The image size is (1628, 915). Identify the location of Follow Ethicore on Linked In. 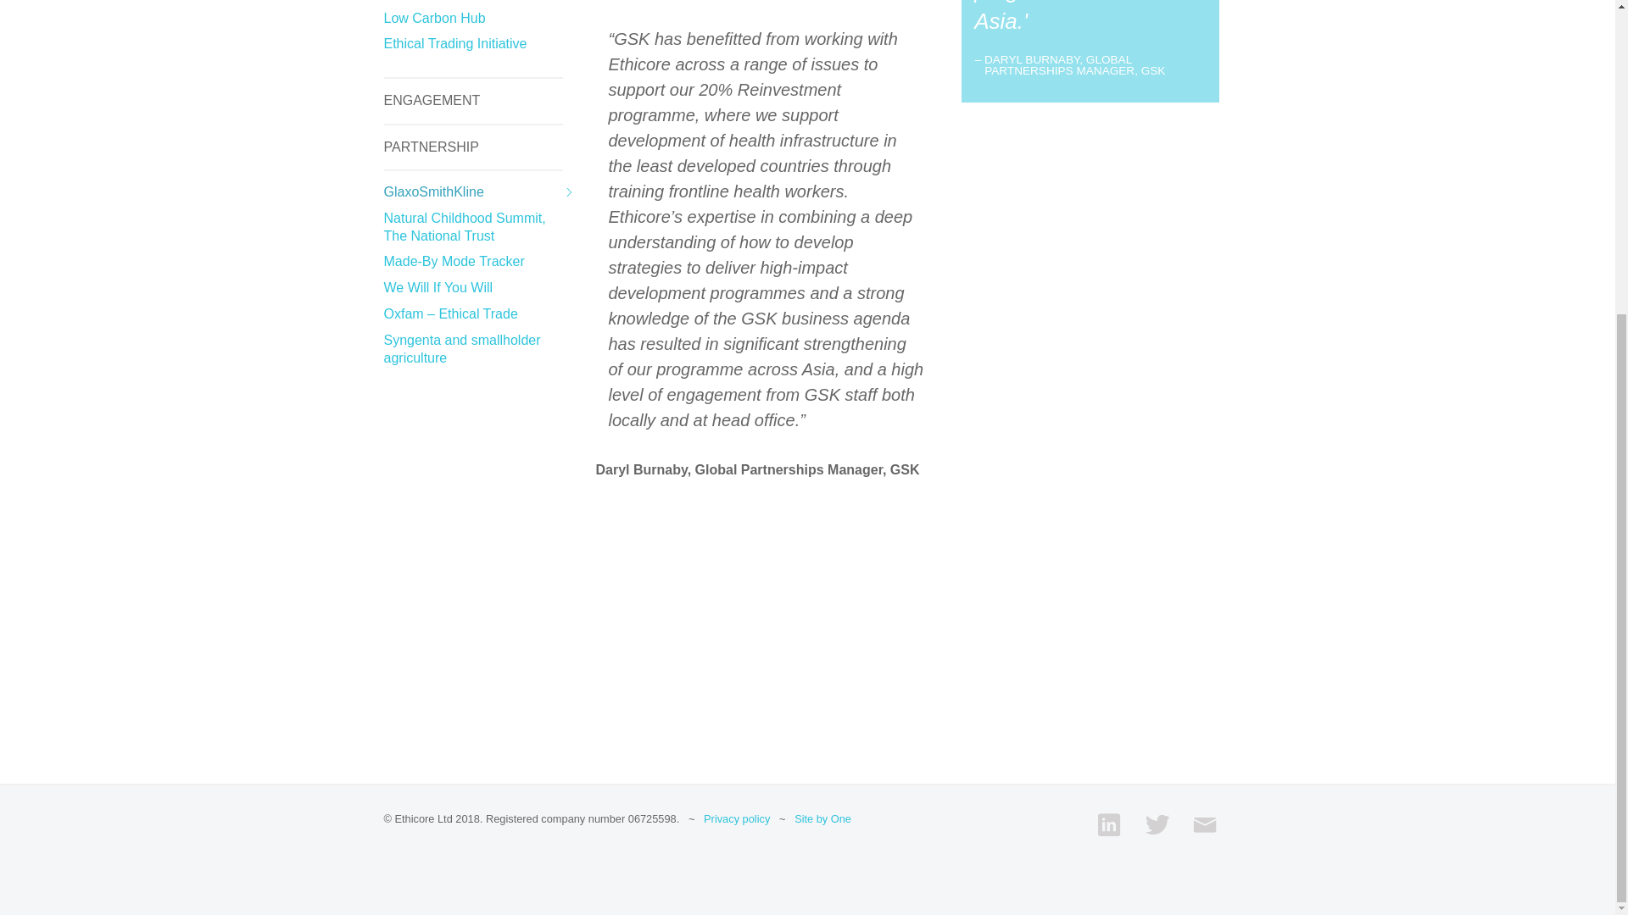
(1108, 824).